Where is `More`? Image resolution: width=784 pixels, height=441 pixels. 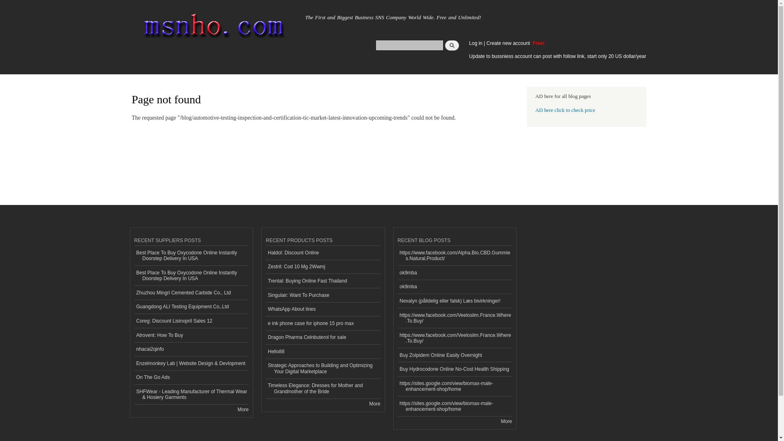 More is located at coordinates (375, 403).